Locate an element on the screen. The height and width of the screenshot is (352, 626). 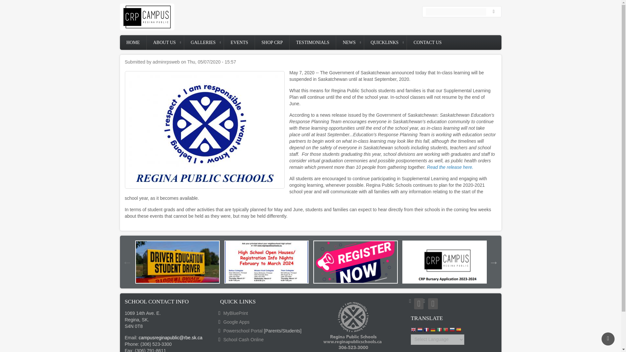
ABOUT US is located at coordinates (165, 42).